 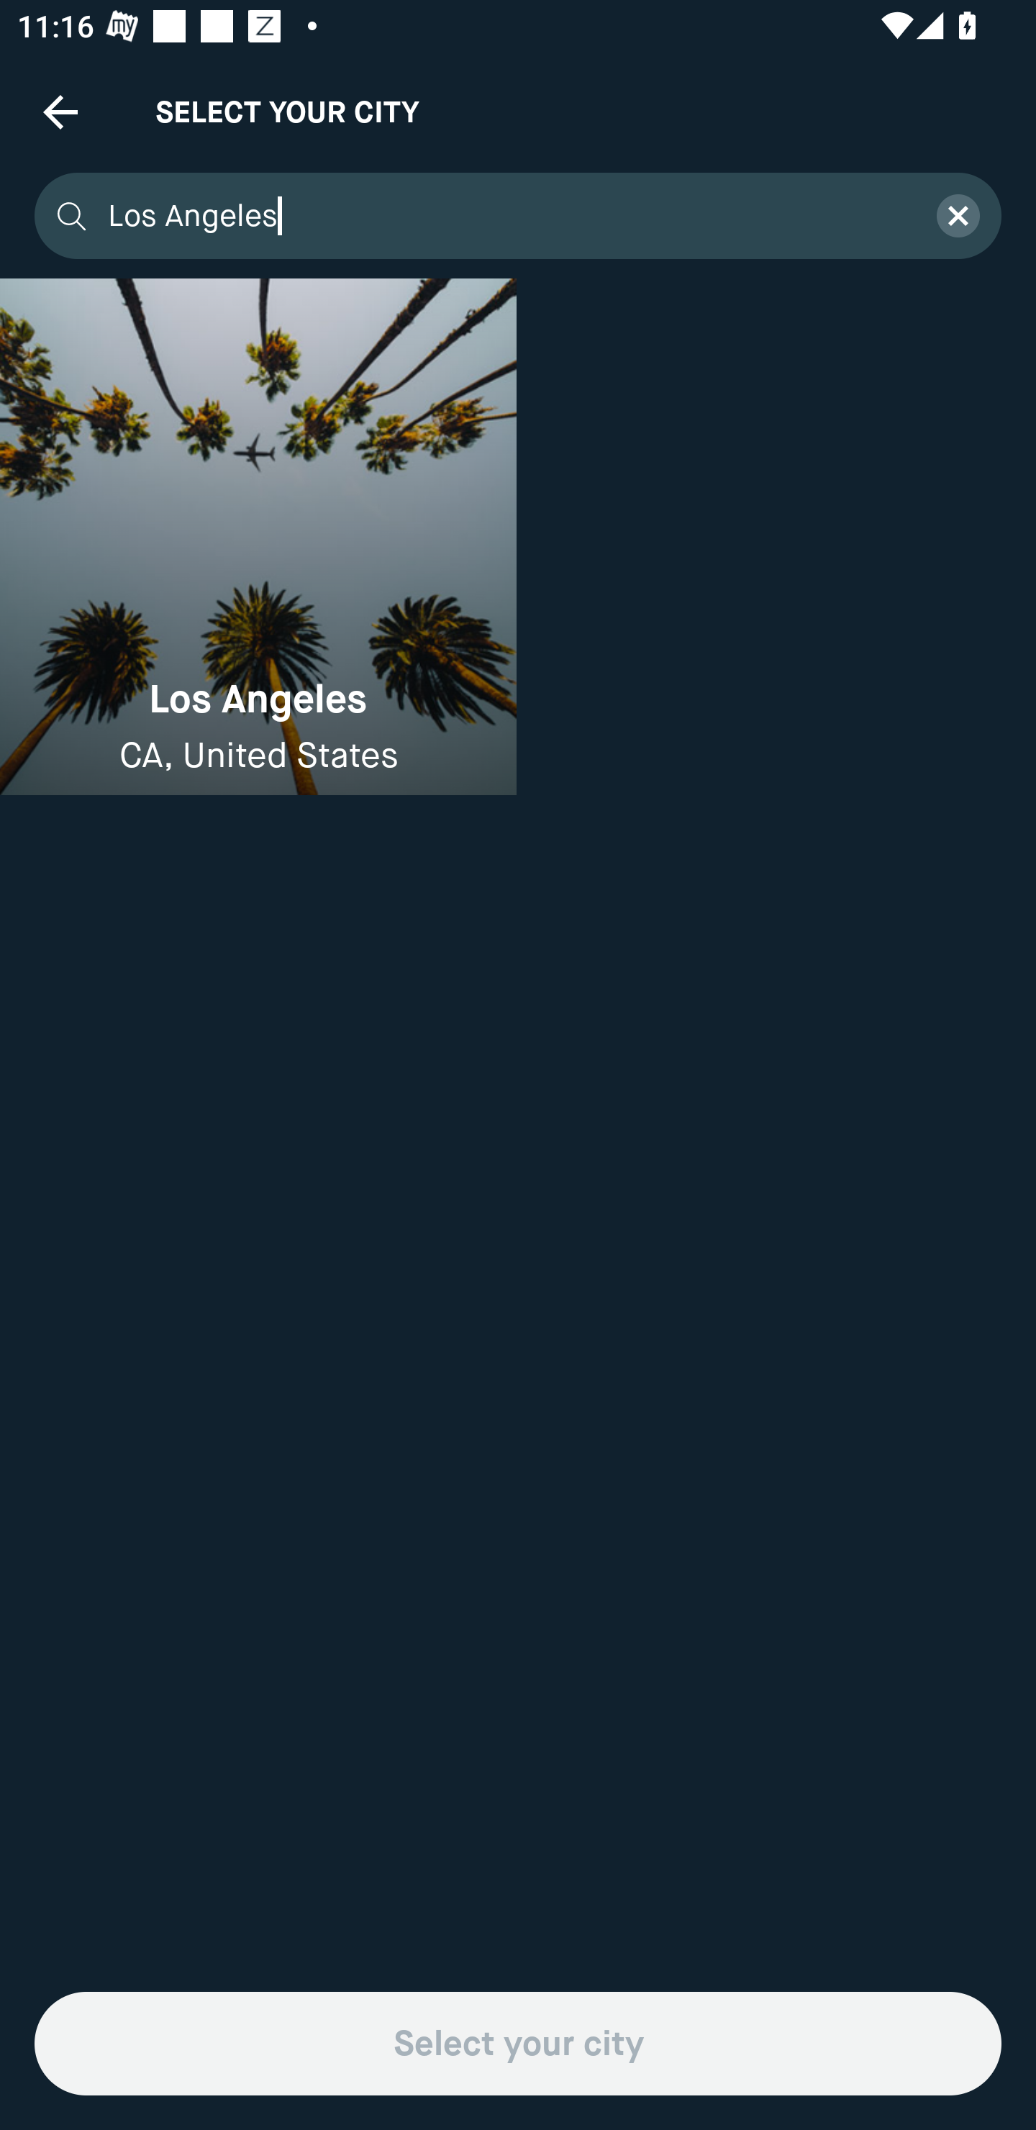 I want to click on Select your city, so click(x=518, y=2044).